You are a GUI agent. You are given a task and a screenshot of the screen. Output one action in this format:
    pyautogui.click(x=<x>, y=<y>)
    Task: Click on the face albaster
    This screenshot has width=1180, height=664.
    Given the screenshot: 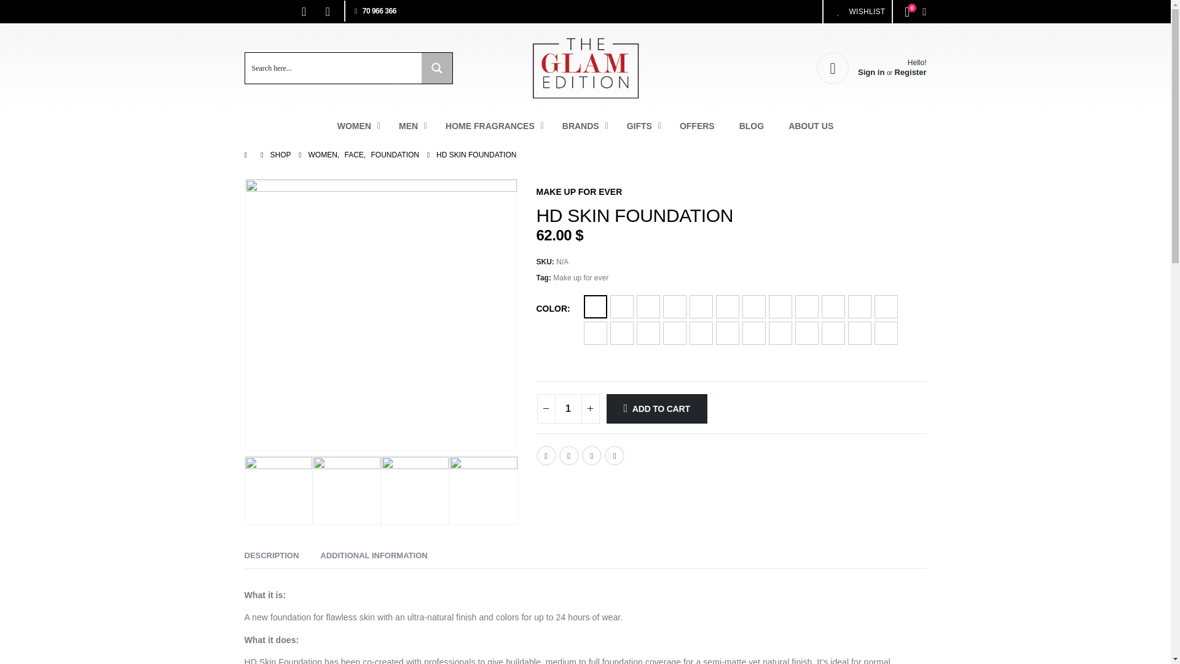 What is the action you would take?
    pyautogui.click(x=347, y=491)
    